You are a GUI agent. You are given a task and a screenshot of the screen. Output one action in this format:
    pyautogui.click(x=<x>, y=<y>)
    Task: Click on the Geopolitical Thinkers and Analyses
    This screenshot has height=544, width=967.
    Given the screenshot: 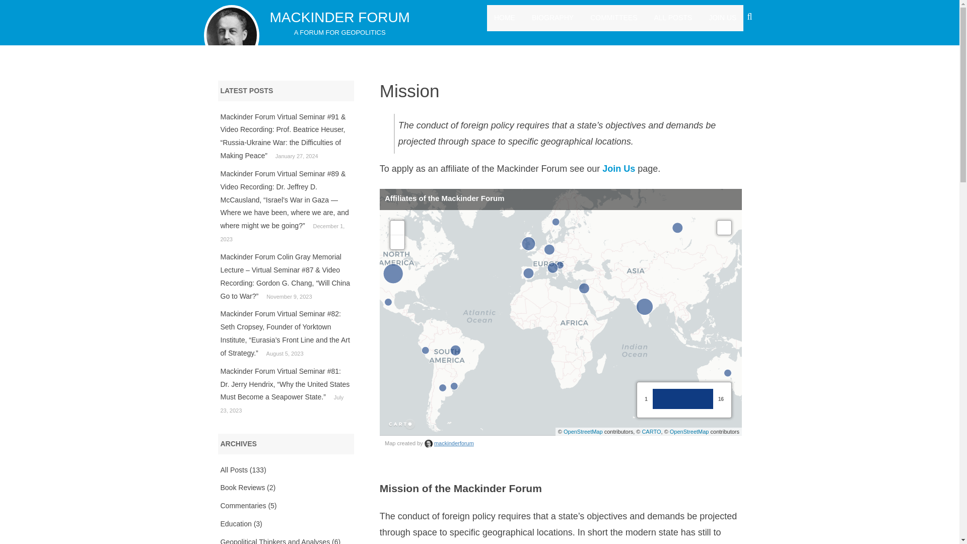 What is the action you would take?
    pyautogui.click(x=275, y=541)
    